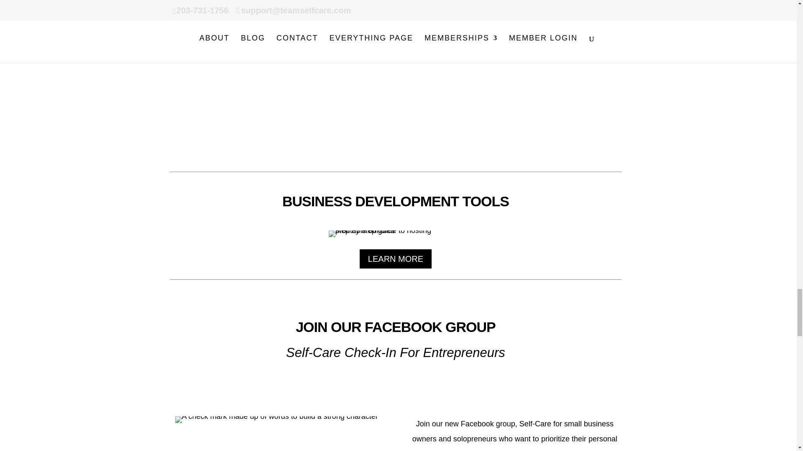  I want to click on BundleUP-Host-Planner-5aa, so click(395, 234).